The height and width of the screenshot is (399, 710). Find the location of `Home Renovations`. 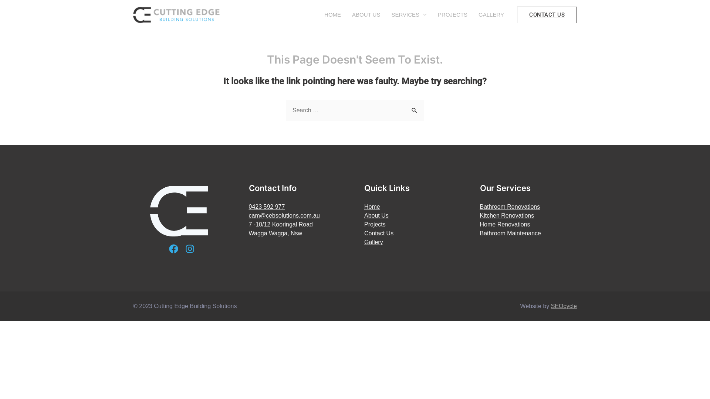

Home Renovations is located at coordinates (505, 225).